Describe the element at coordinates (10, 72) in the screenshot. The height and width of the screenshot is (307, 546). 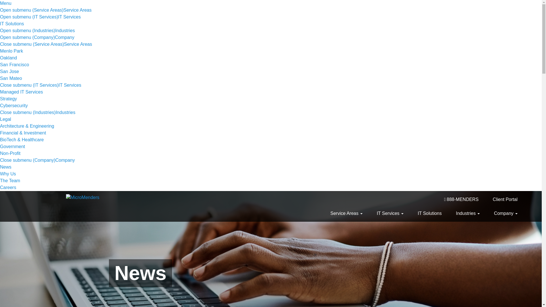
I see `San Jose` at that location.